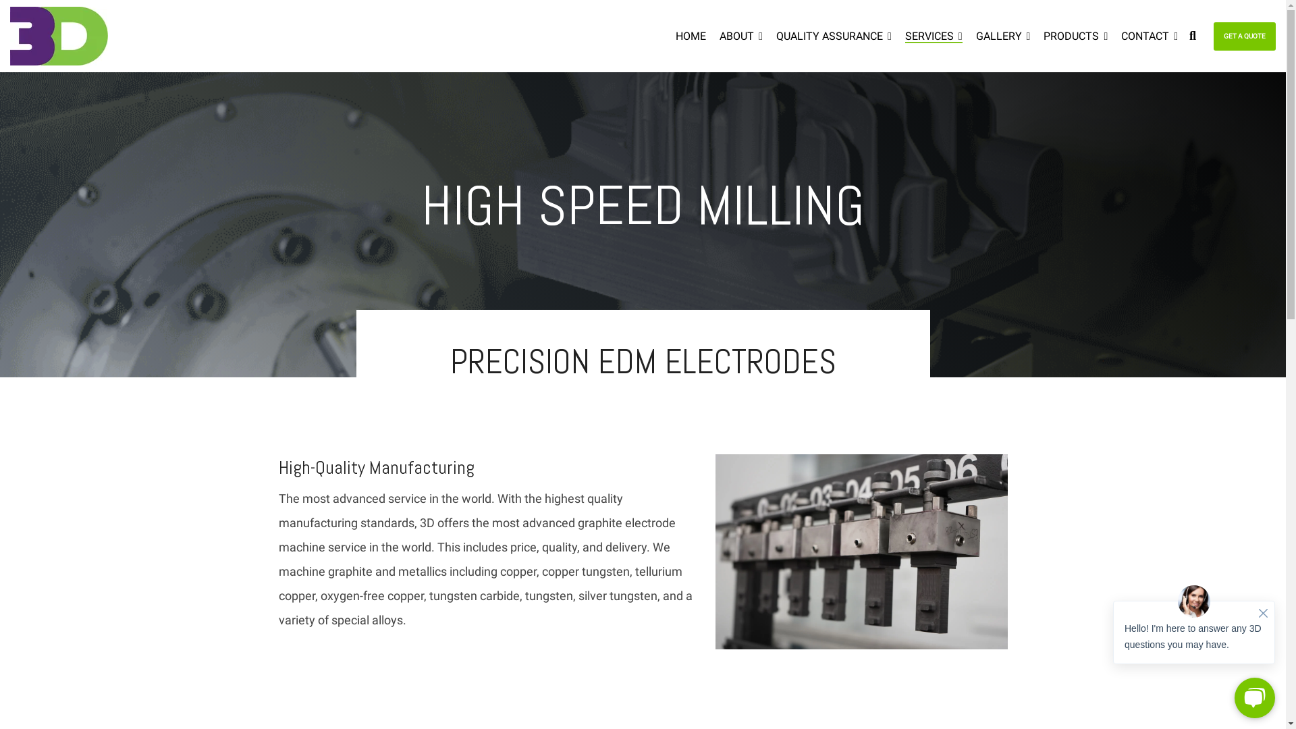 The image size is (1296, 729). What do you see at coordinates (1245, 36) in the screenshot?
I see `GET A QUOTE` at bounding box center [1245, 36].